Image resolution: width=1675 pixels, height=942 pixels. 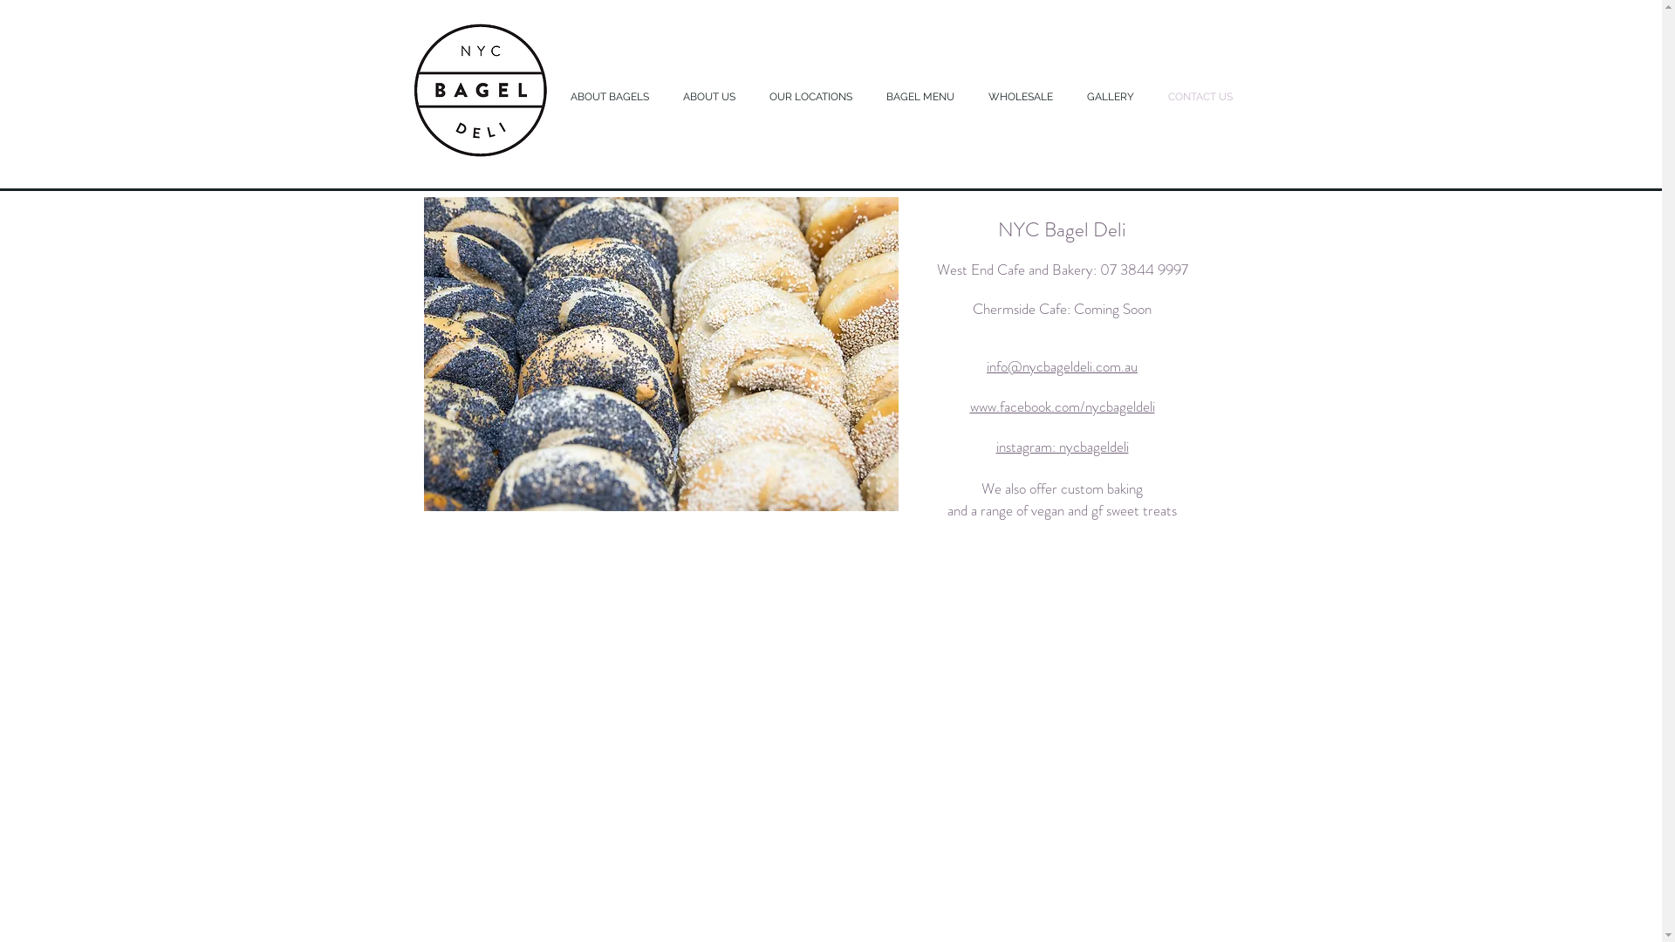 I want to click on OUR LOCATIONS, so click(x=814, y=98).